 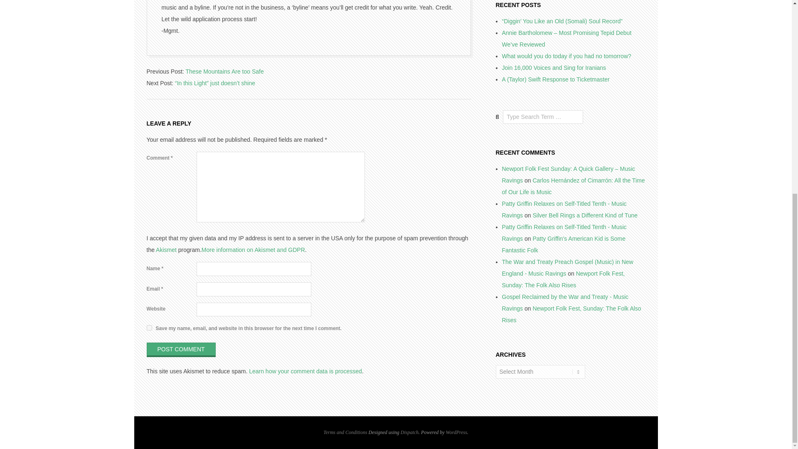 I want to click on What would you do today if you had no tomorrow?, so click(x=566, y=56).